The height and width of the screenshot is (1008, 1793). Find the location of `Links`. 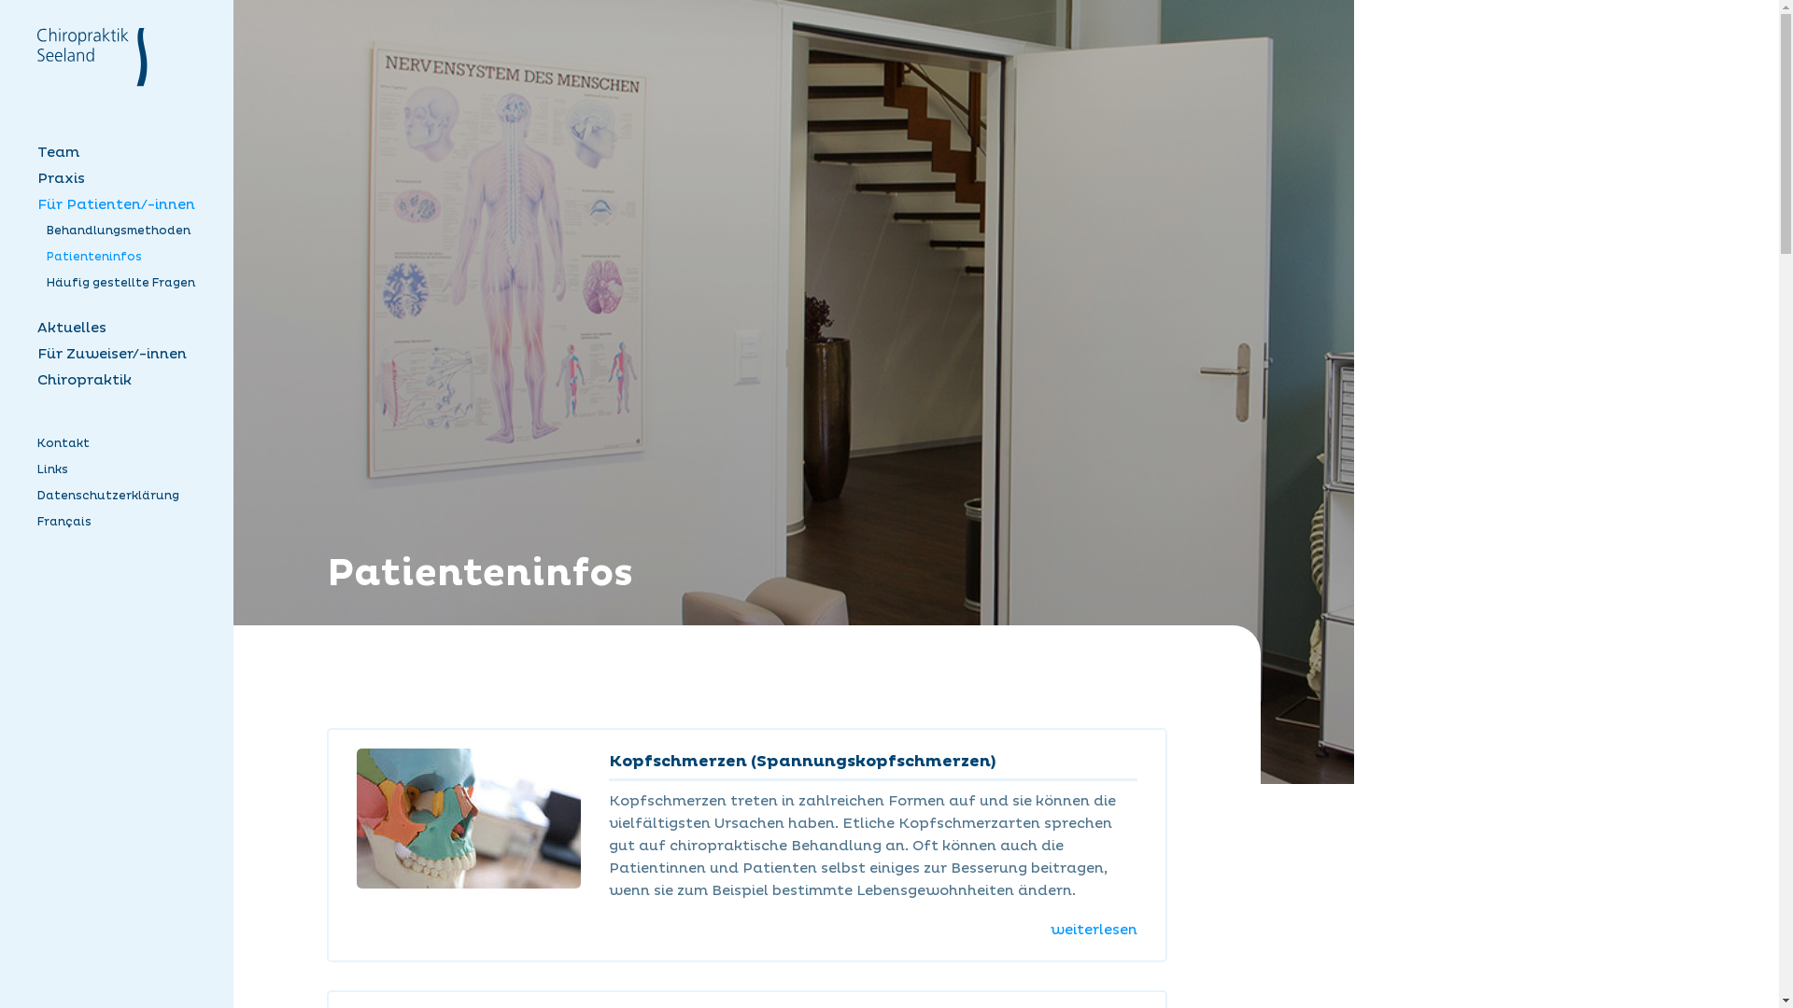

Links is located at coordinates (121, 470).